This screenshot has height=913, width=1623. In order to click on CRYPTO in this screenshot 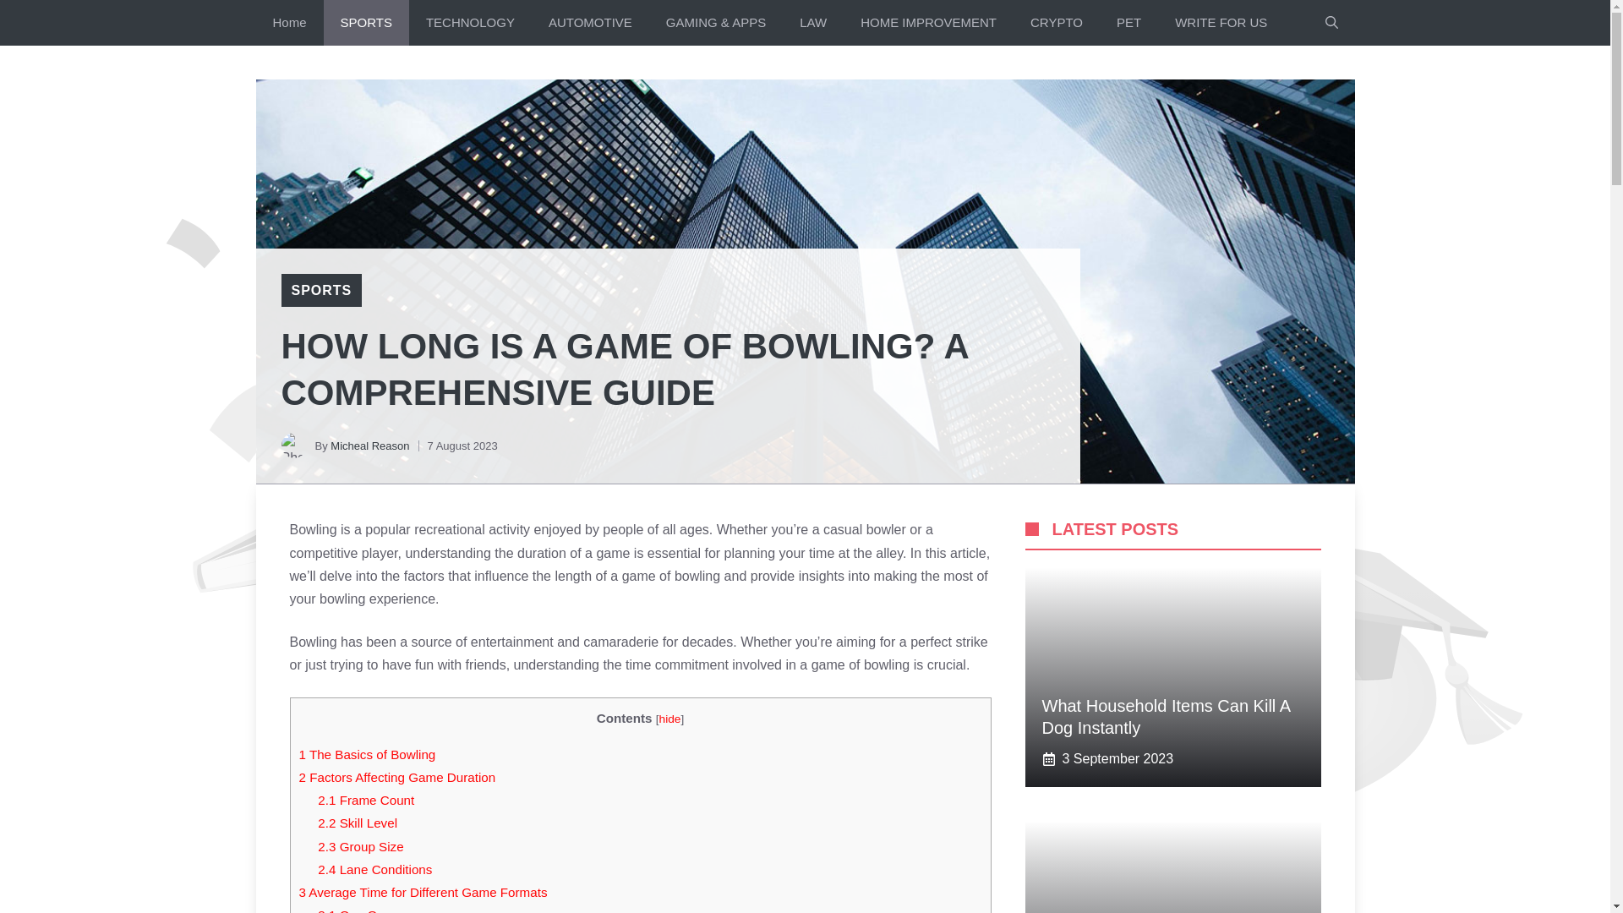, I will do `click(1057, 23)`.